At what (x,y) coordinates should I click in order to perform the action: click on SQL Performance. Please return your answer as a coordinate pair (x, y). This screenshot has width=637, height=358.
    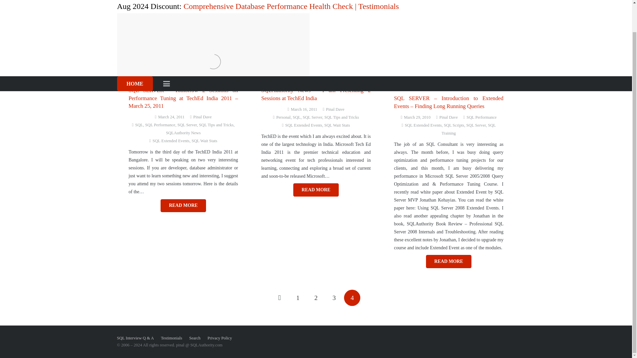
    Looking at the image, I should click on (160, 125).